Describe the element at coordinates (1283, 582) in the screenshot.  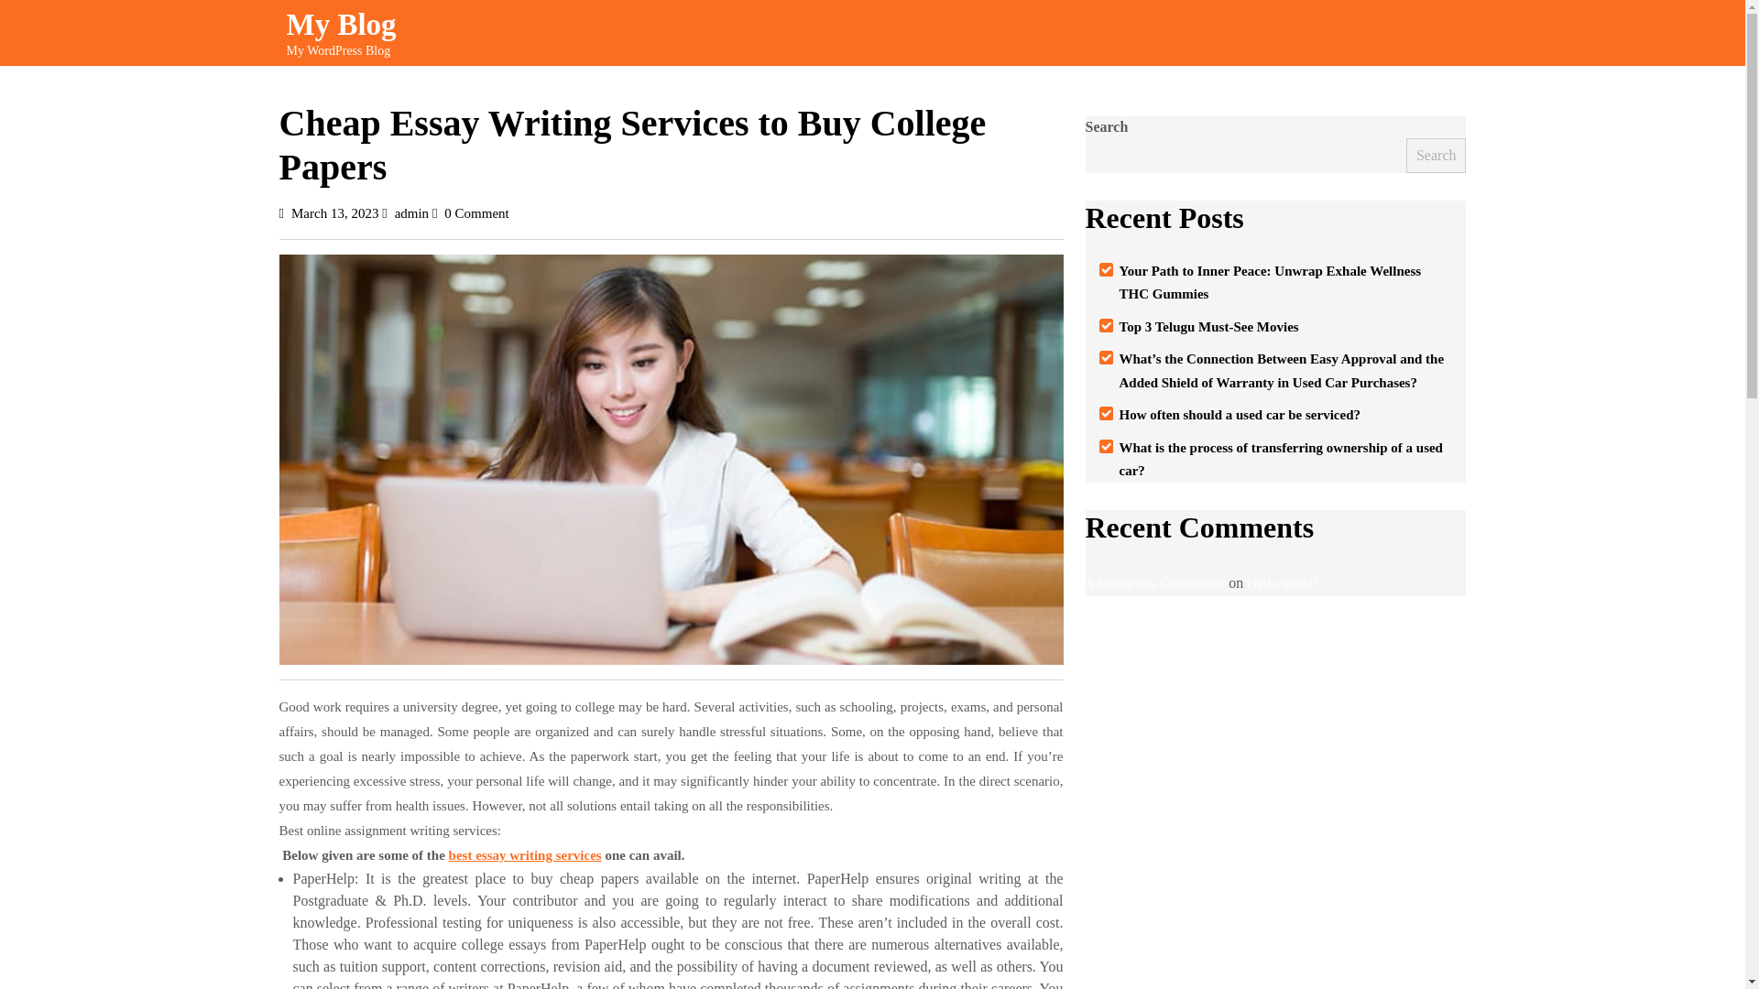
I see `Hello world!` at that location.